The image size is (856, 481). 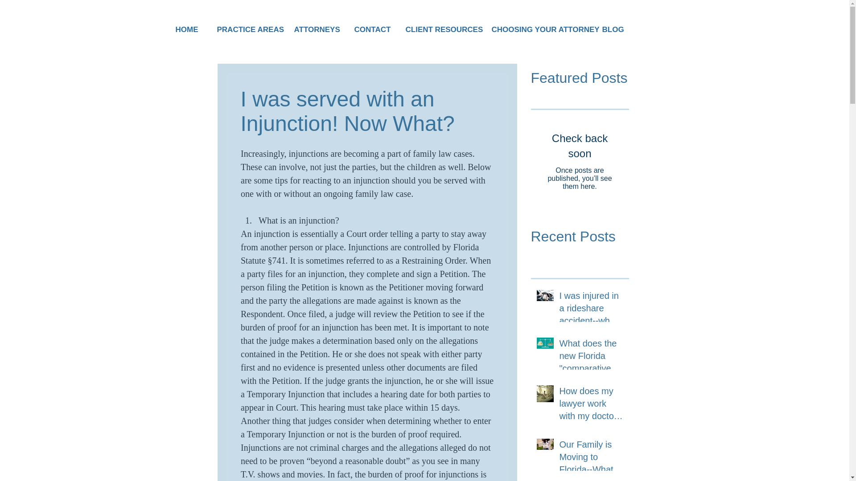 What do you see at coordinates (369, 29) in the screenshot?
I see `CONTACT` at bounding box center [369, 29].